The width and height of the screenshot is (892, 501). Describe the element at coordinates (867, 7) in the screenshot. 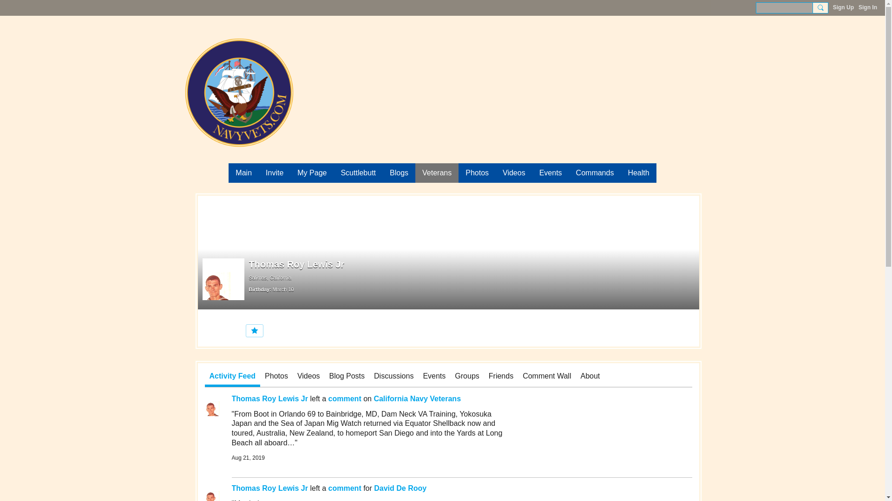

I see `Sign In` at that location.